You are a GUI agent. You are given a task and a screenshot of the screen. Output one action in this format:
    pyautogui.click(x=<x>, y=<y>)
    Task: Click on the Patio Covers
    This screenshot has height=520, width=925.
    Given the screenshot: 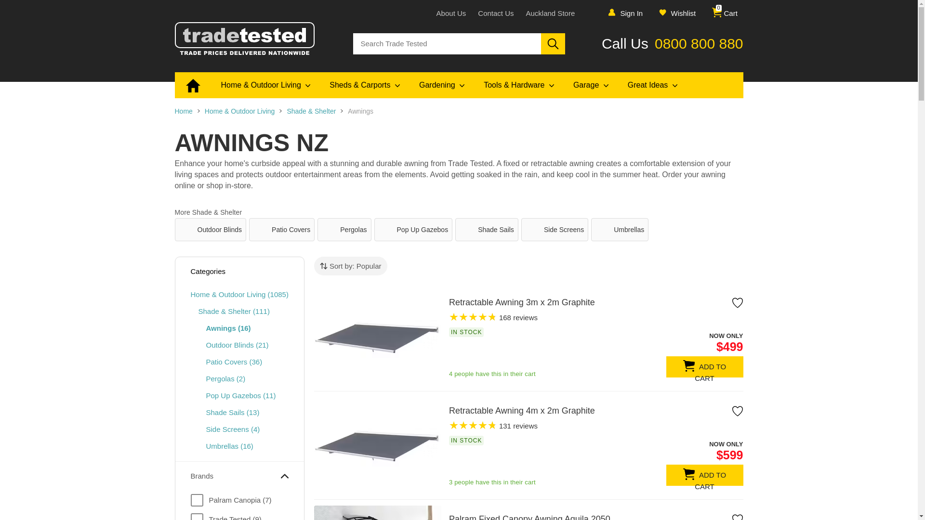 What is the action you would take?
    pyautogui.click(x=234, y=361)
    